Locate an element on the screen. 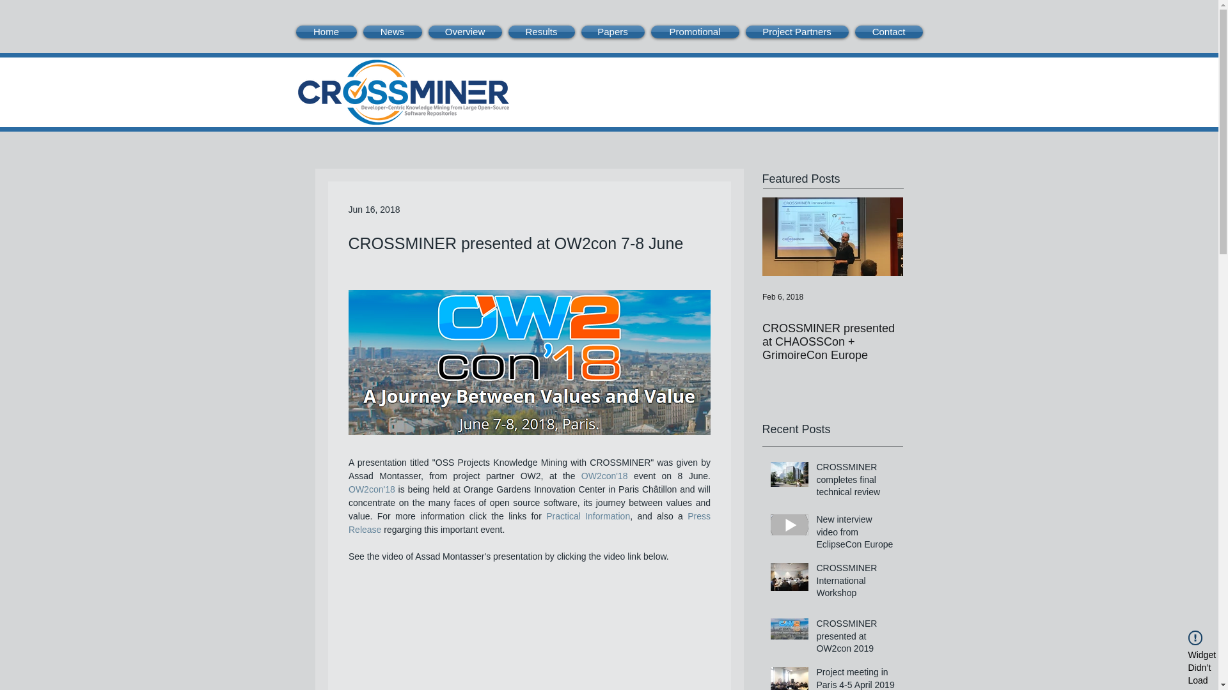 The image size is (1228, 690). News is located at coordinates (392, 32).